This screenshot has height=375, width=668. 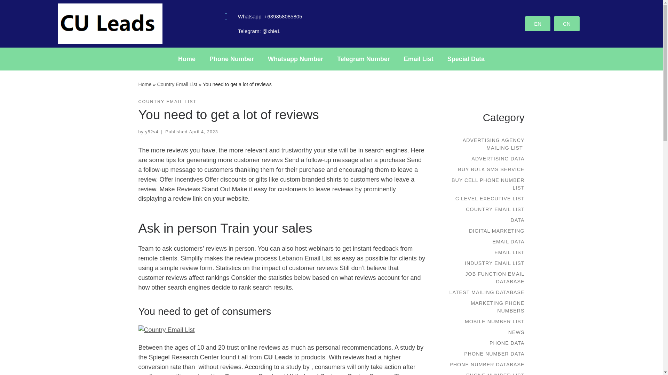 What do you see at coordinates (152, 132) in the screenshot?
I see `y52v4` at bounding box center [152, 132].